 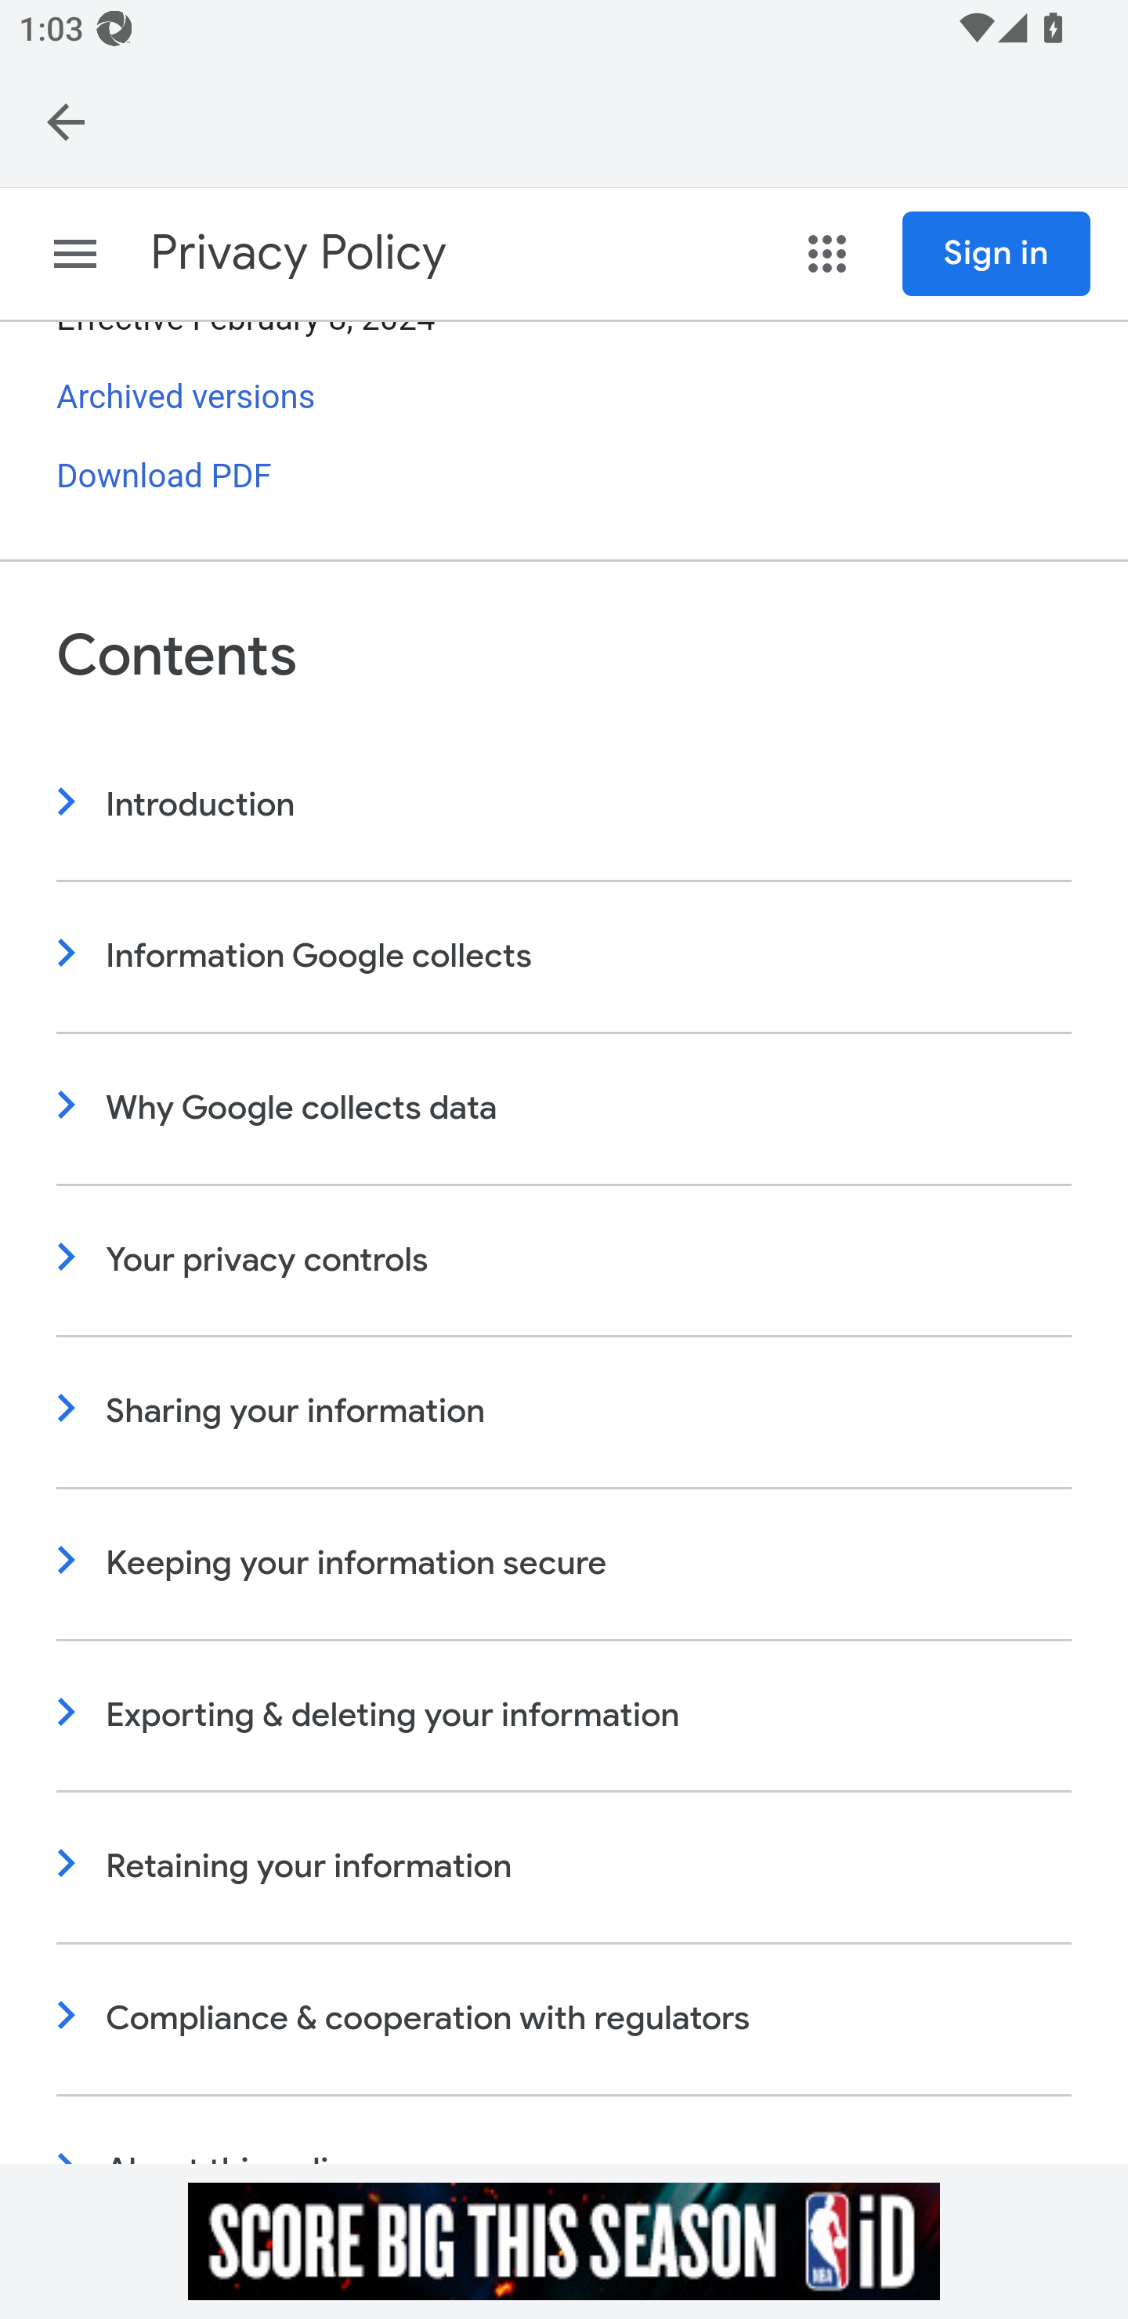 What do you see at coordinates (75, 255) in the screenshot?
I see `Main menu` at bounding box center [75, 255].